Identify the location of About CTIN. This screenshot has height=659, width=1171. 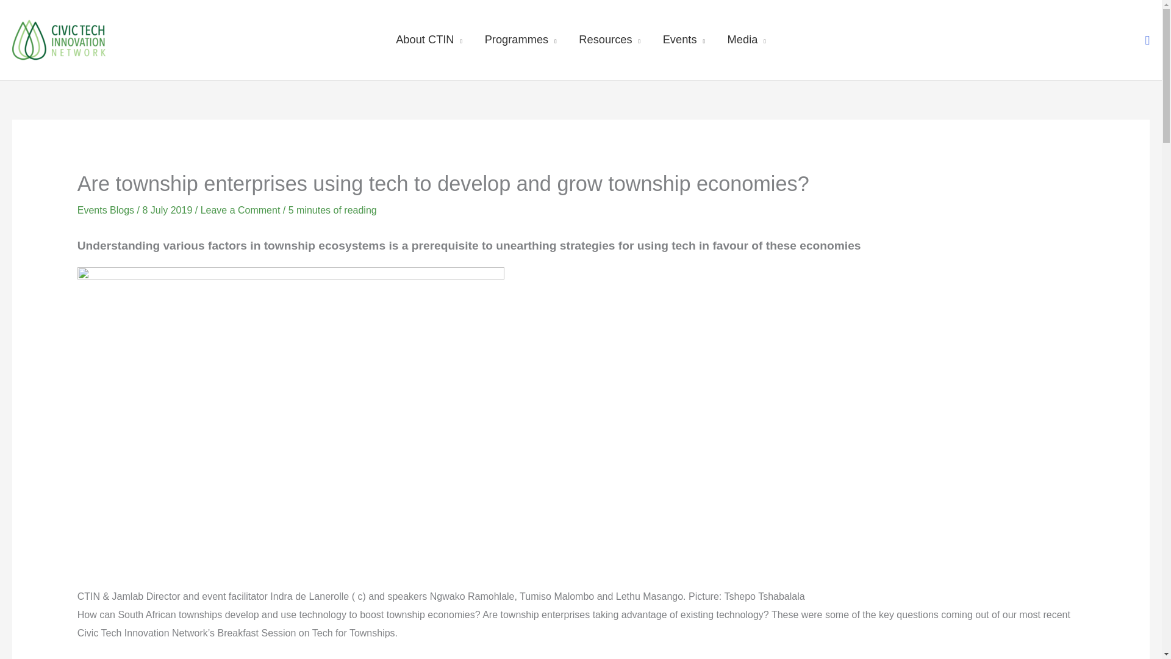
(429, 40).